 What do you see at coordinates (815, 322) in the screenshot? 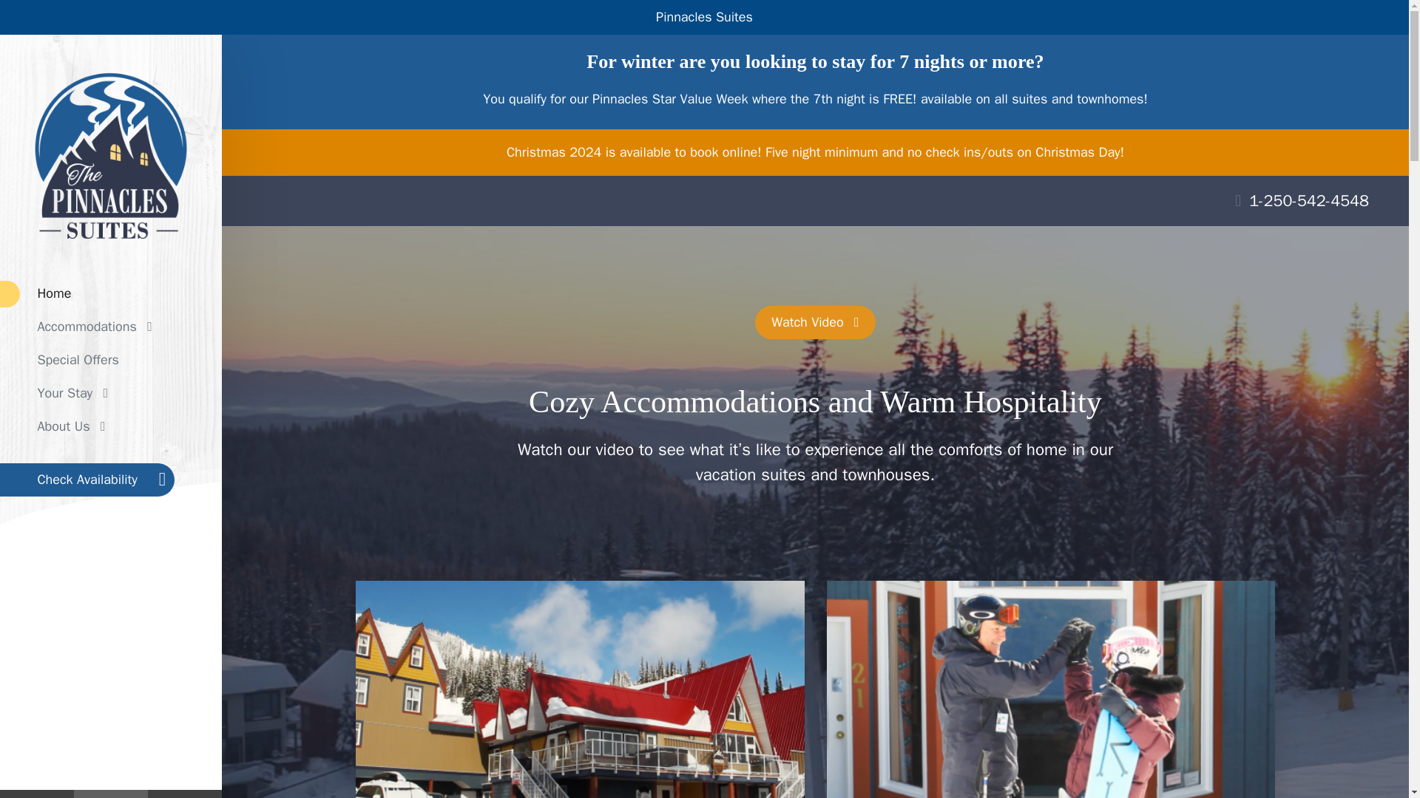
I see `Watch Video` at bounding box center [815, 322].